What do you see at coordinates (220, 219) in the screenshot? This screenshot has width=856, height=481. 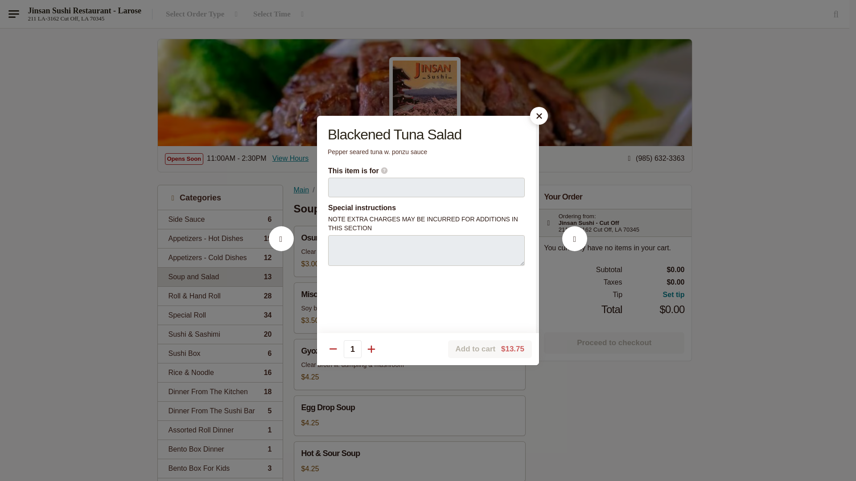 I see `Select Order Type` at bounding box center [220, 219].